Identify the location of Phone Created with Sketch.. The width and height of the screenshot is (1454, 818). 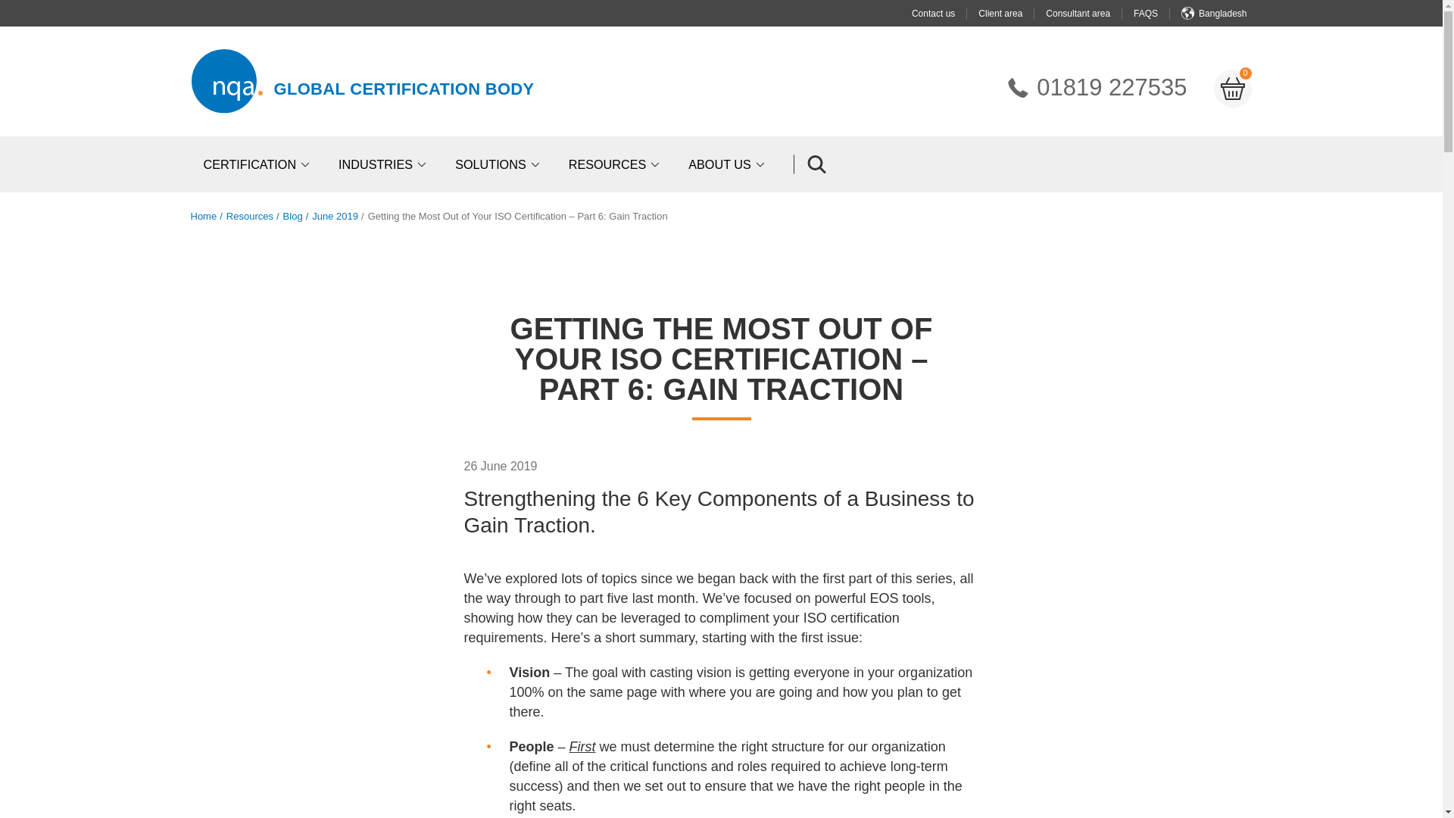
(385, 164).